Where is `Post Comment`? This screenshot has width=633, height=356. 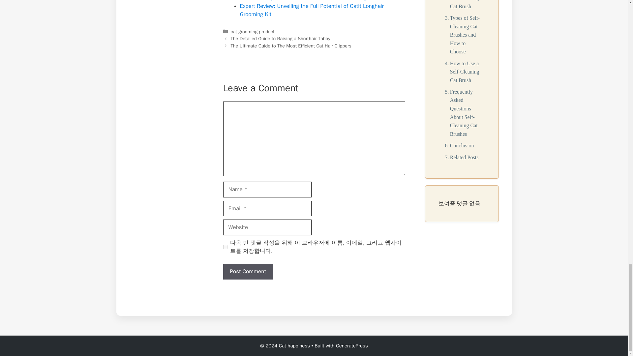 Post Comment is located at coordinates (248, 272).